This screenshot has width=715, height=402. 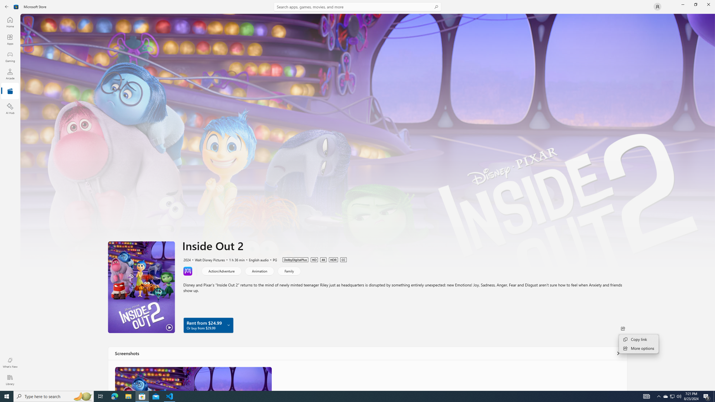 What do you see at coordinates (259, 271) in the screenshot?
I see `Animation` at bounding box center [259, 271].